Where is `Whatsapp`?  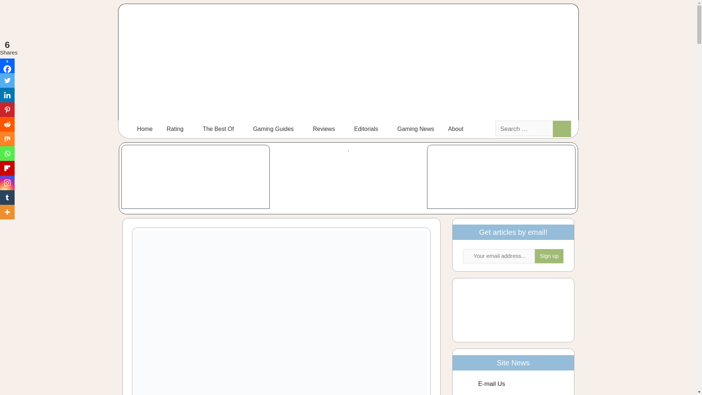 Whatsapp is located at coordinates (7, 153).